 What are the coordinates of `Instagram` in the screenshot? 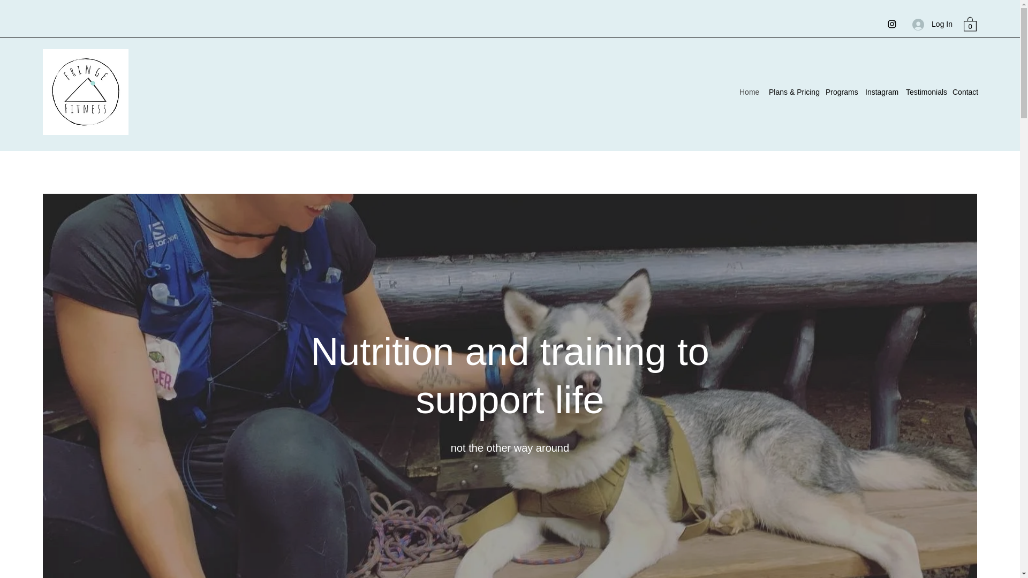 It's located at (880, 92).